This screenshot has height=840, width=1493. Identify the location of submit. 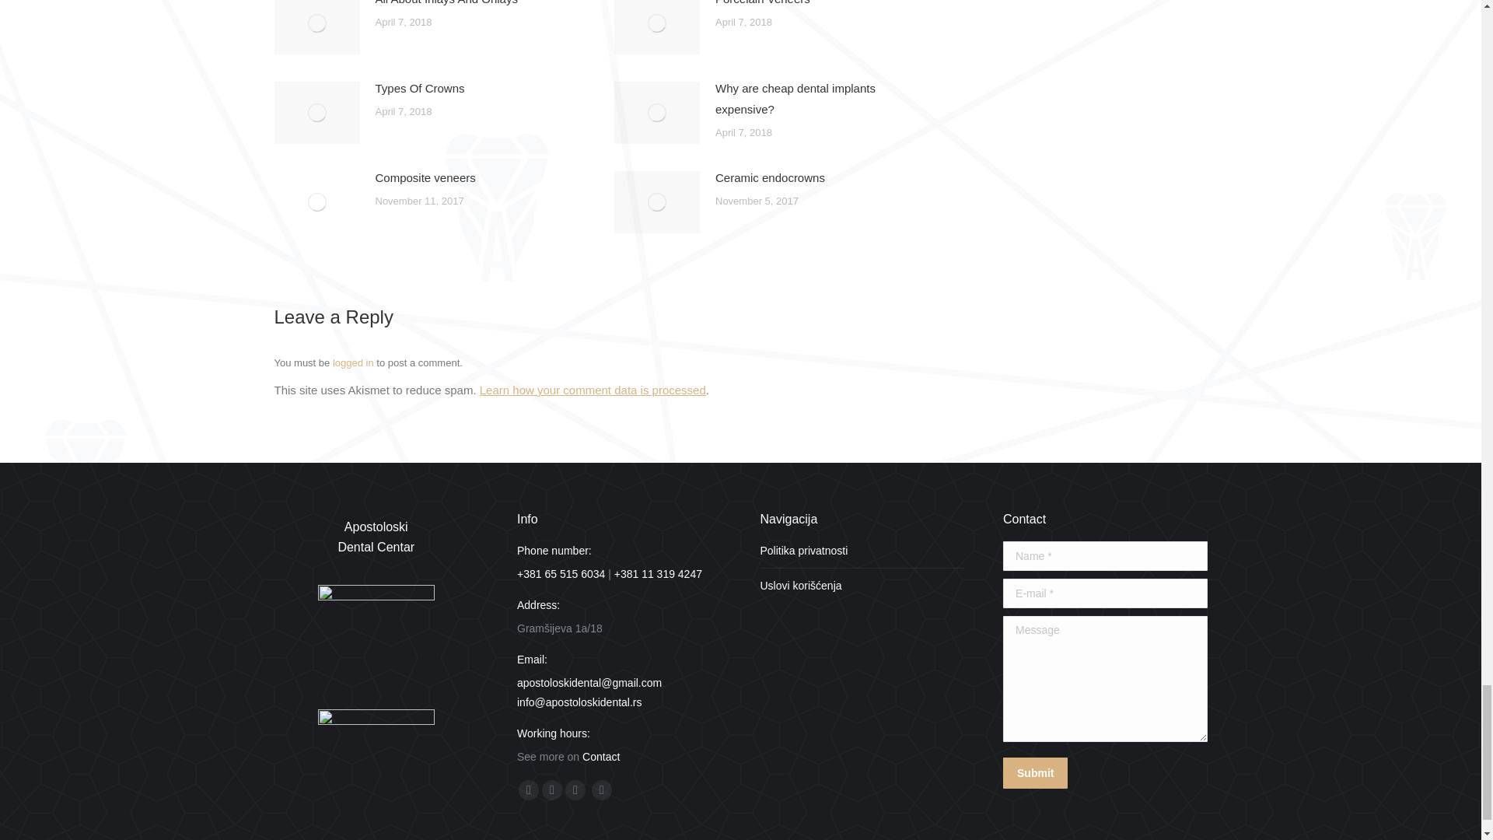
(1108, 775).